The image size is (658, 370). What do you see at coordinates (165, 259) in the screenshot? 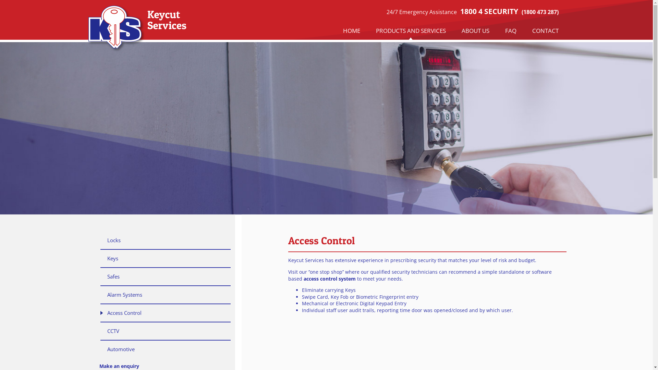
I see `Keys` at bounding box center [165, 259].